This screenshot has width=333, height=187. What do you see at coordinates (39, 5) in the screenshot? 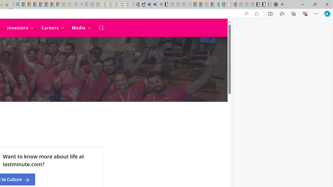
I see `Student Loan Update: Forgiveness Program Ends This Month` at bounding box center [39, 5].